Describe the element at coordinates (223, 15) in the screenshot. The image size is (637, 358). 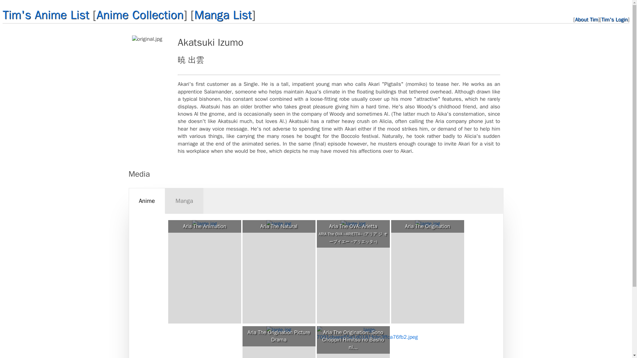
I see `Manga List` at that location.